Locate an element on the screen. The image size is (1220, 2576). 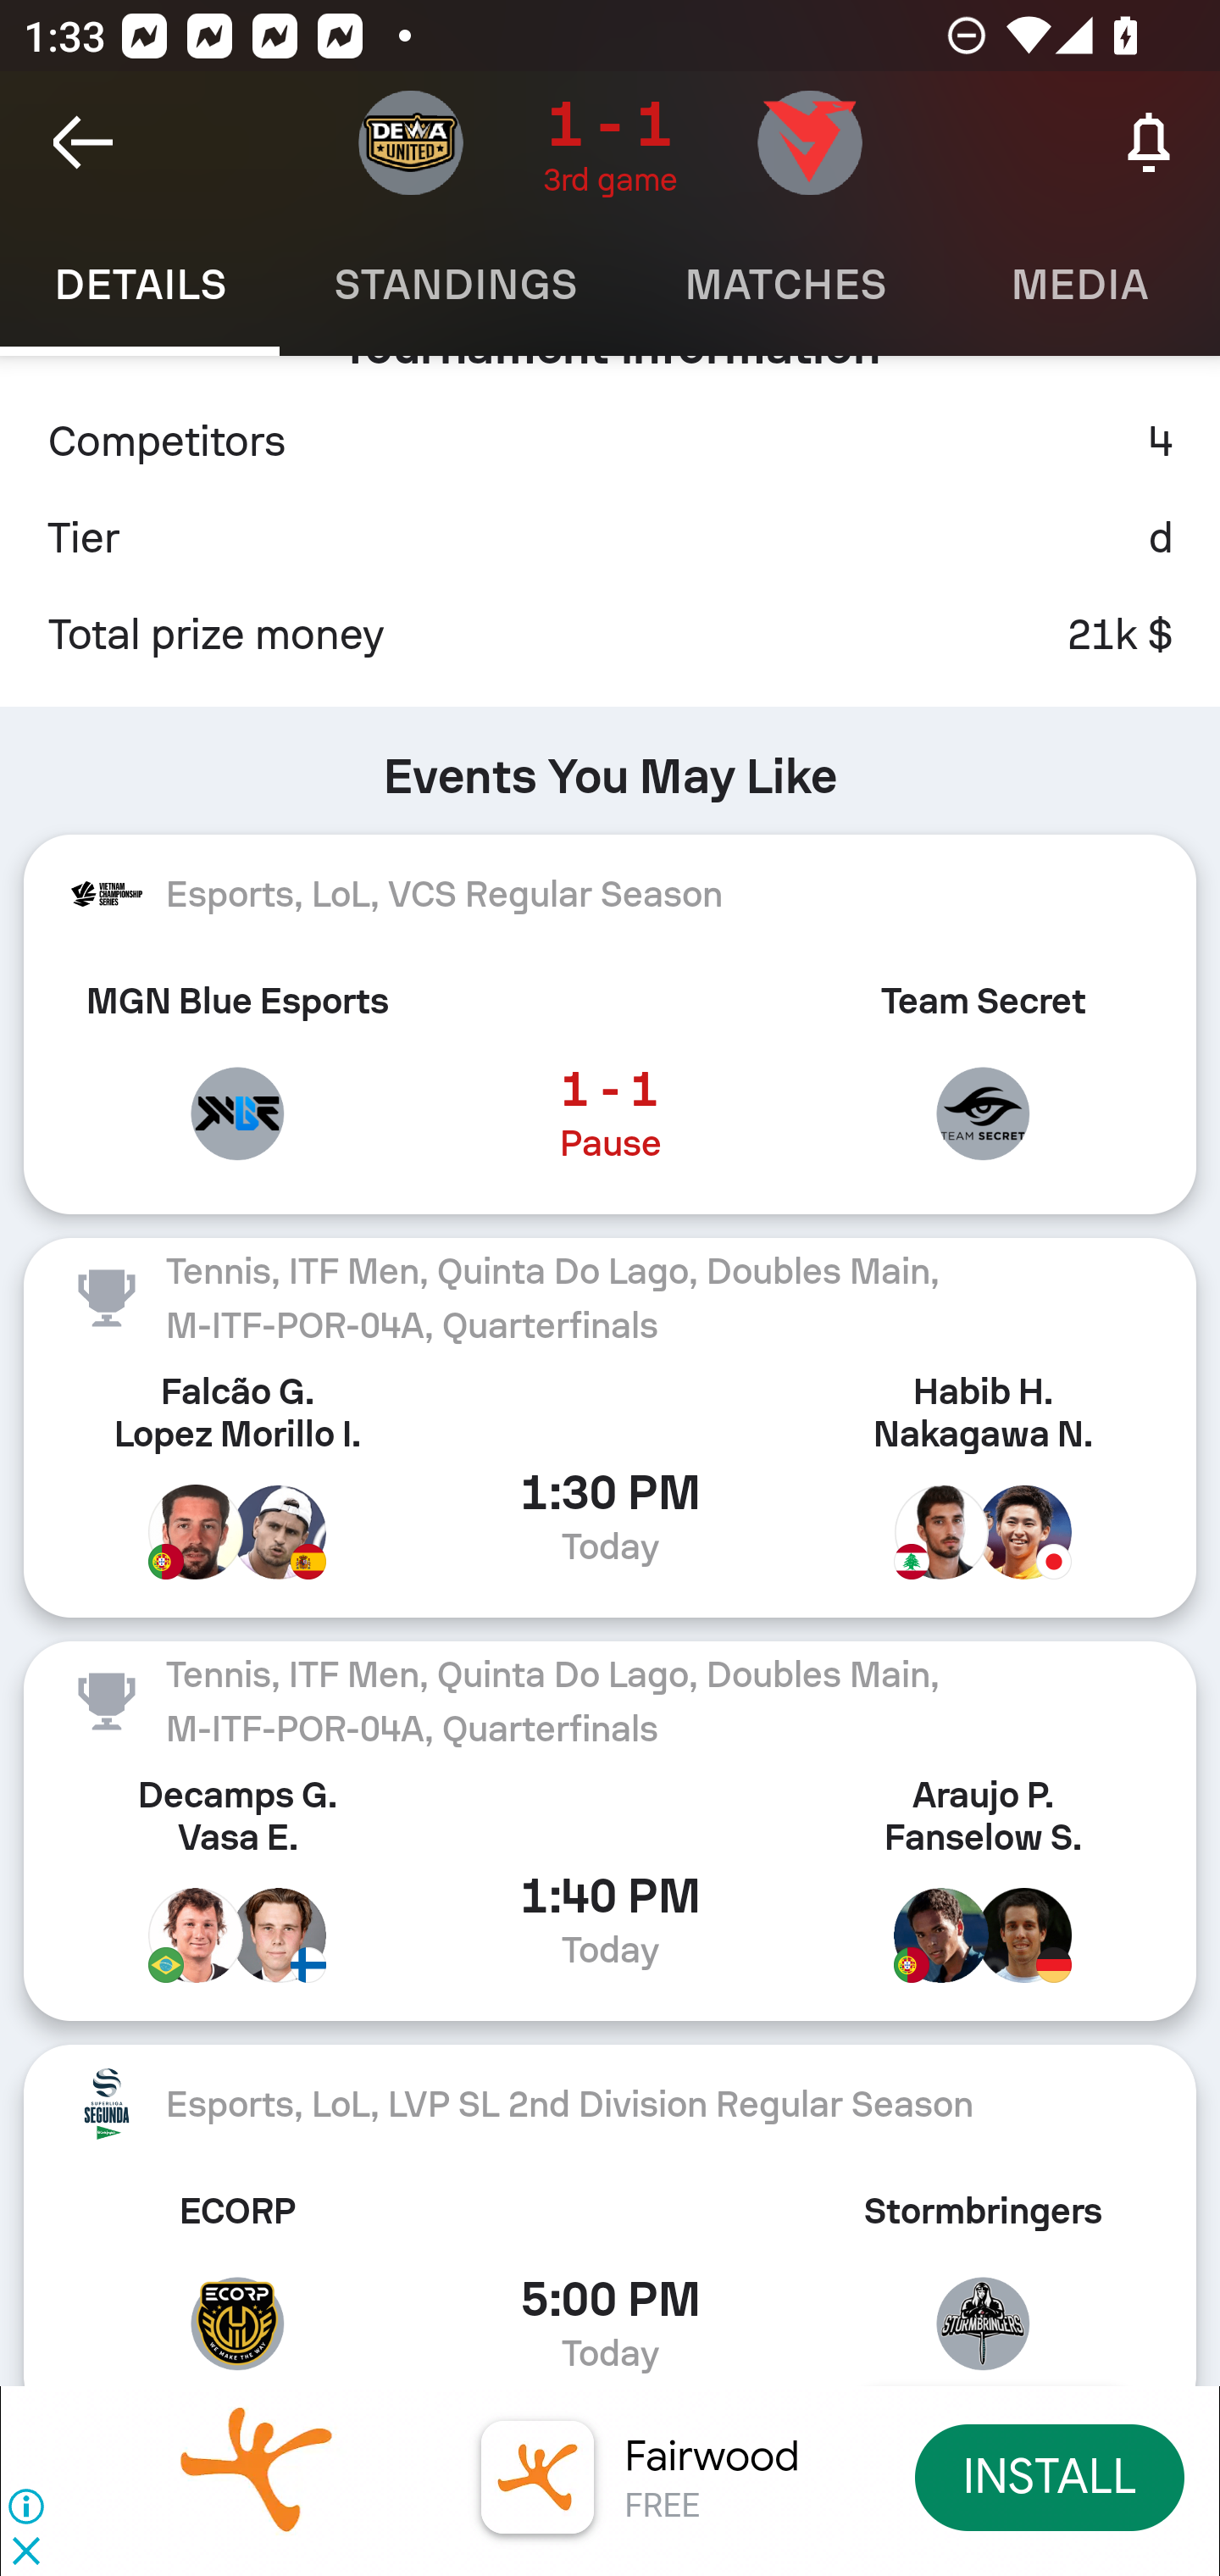
Standings STANDINGS is located at coordinates (454, 285).